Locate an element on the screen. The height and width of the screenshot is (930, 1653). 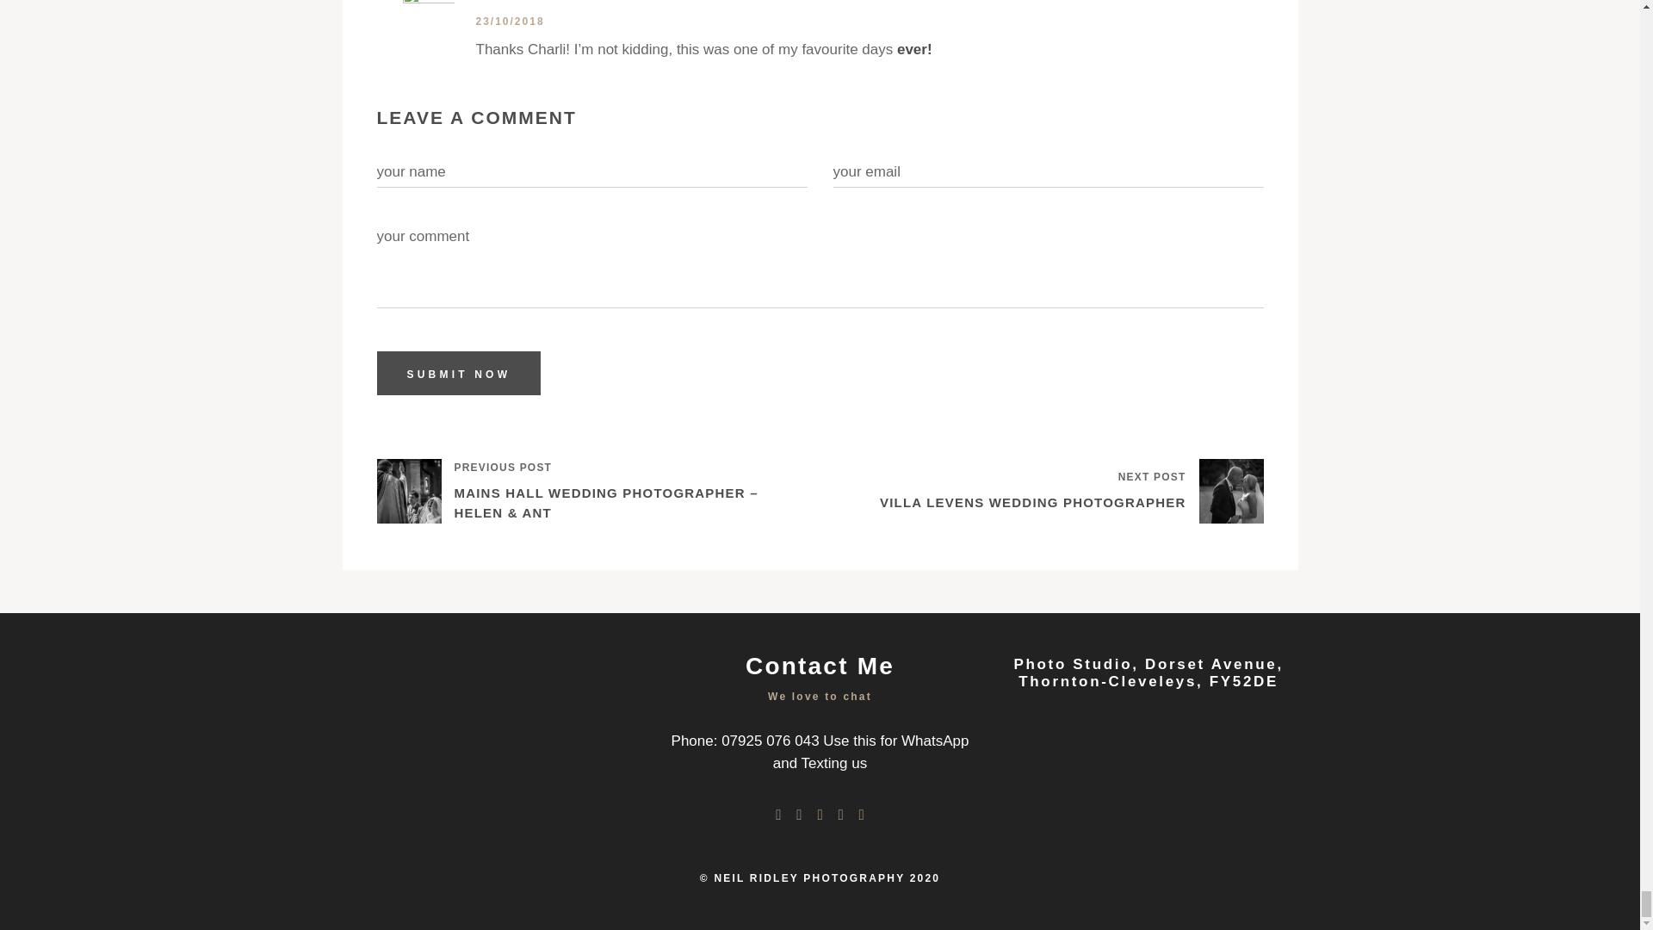
REPLY is located at coordinates (1242, 1).